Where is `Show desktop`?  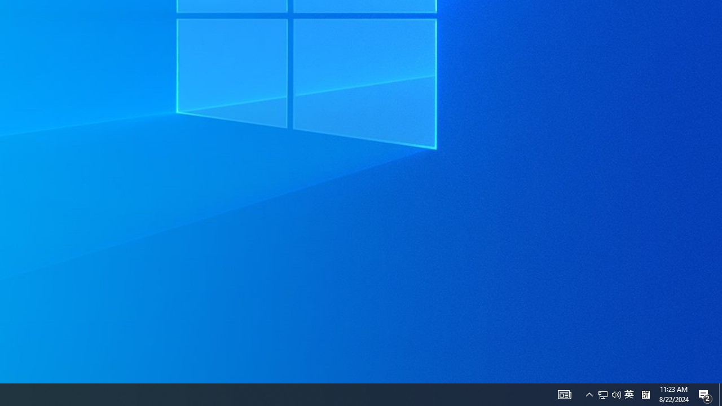 Show desktop is located at coordinates (616, 395).